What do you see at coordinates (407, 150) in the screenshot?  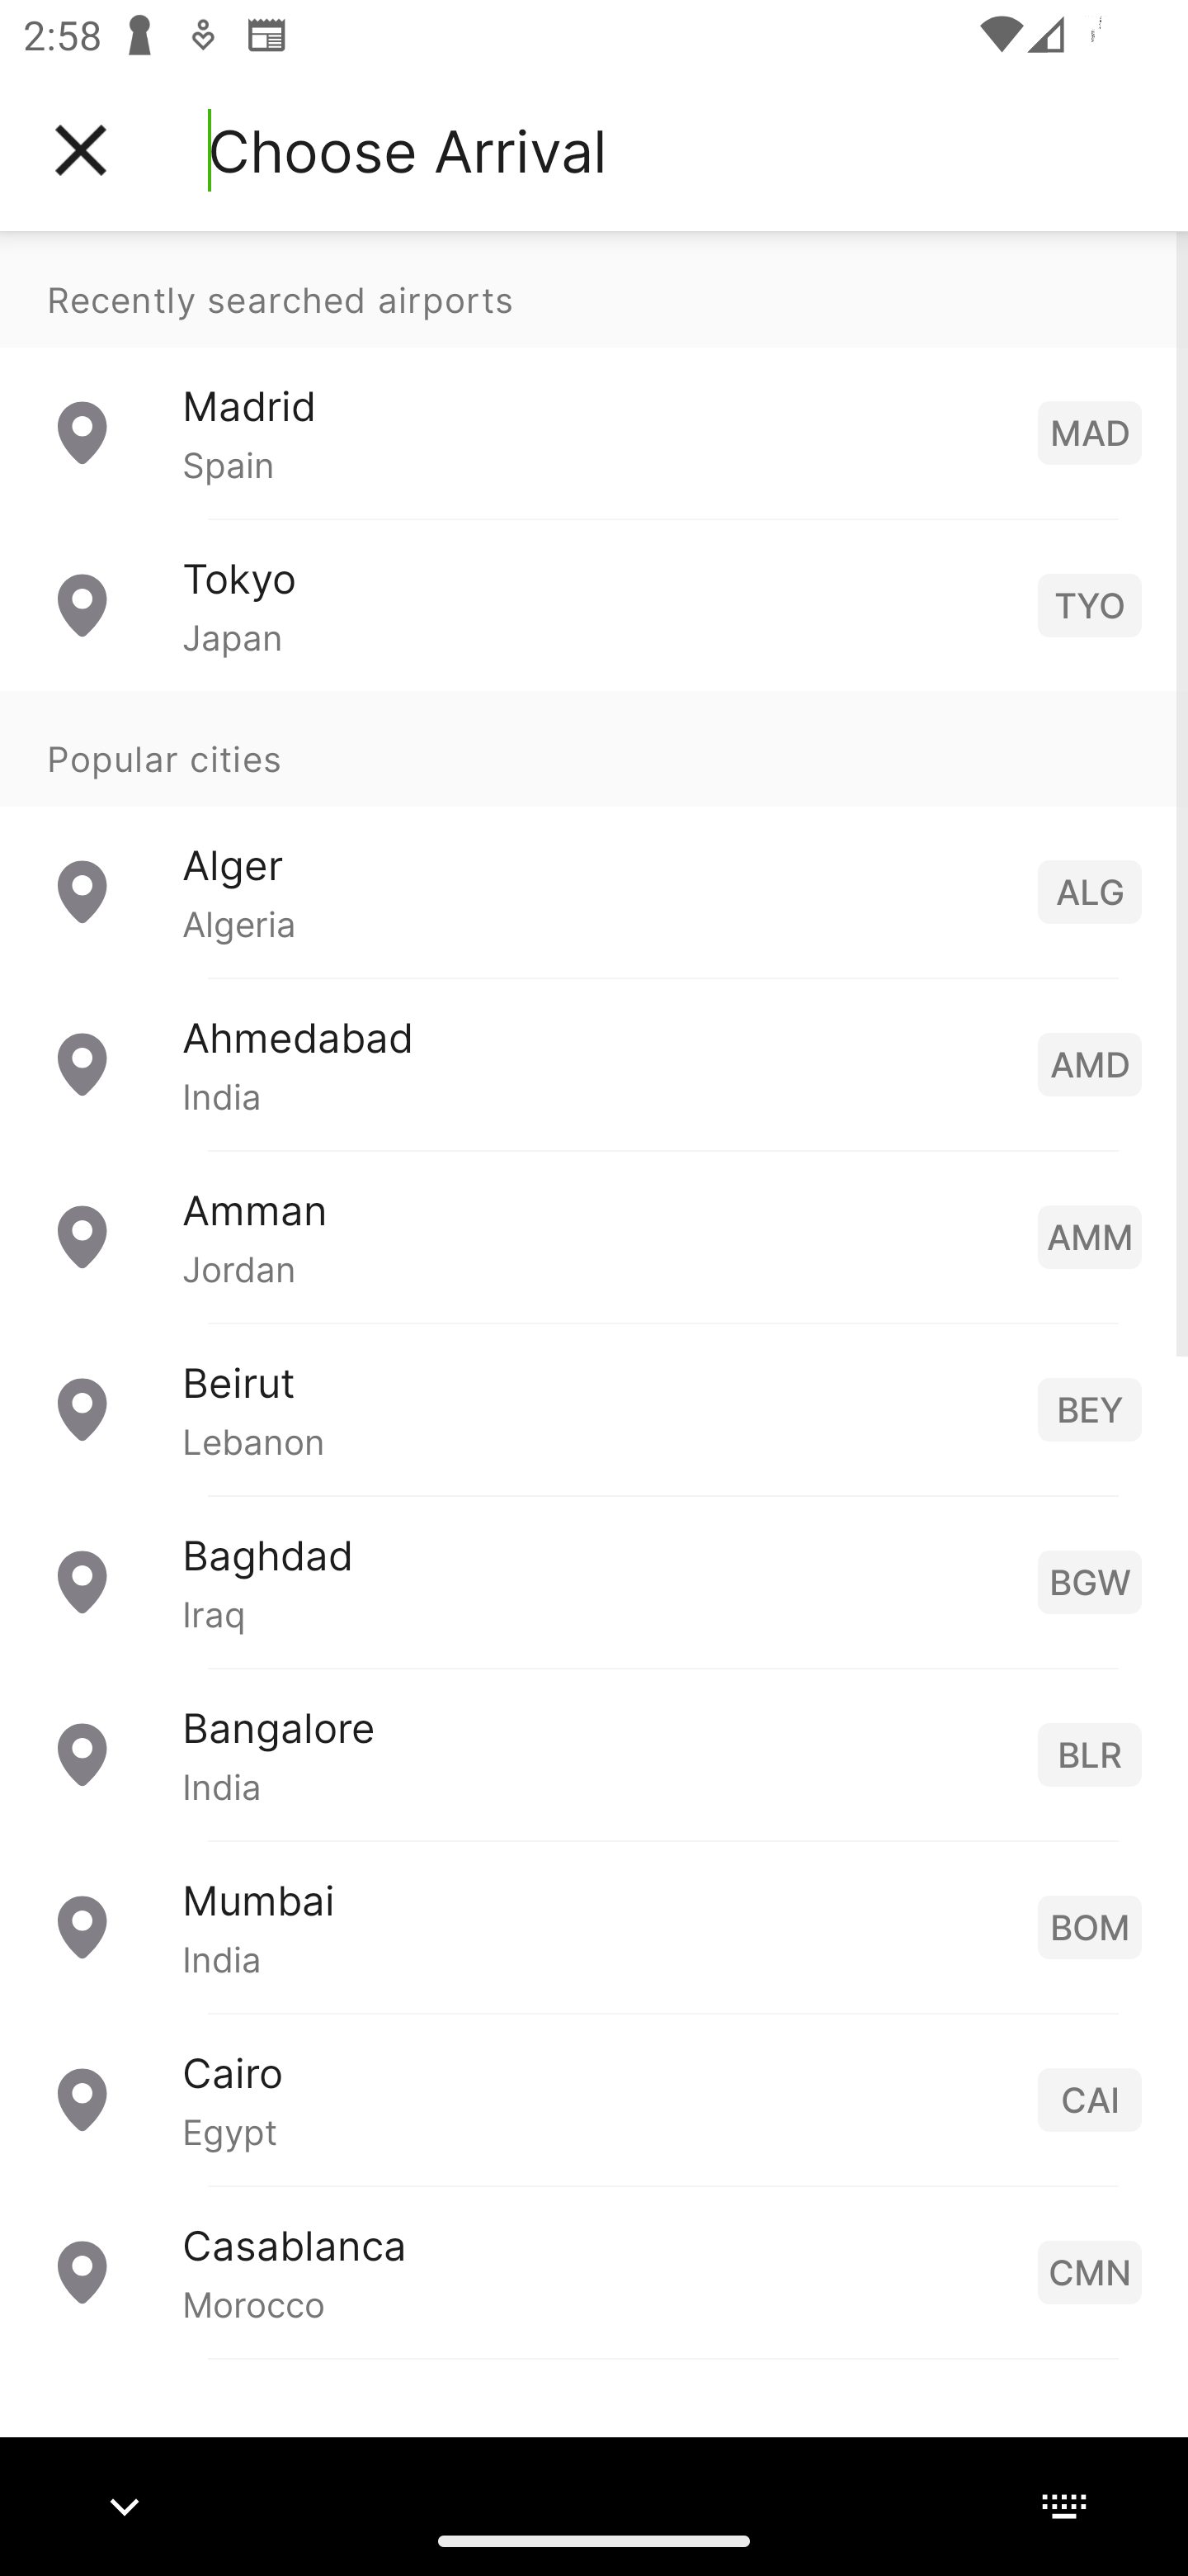 I see `Choose Arrival` at bounding box center [407, 150].